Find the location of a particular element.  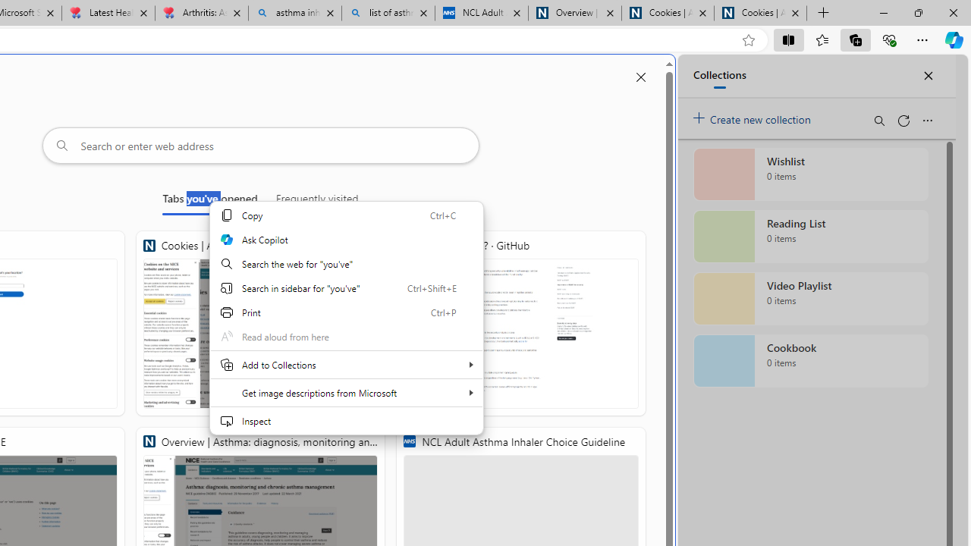

Search the web for "you've" is located at coordinates (346, 264).